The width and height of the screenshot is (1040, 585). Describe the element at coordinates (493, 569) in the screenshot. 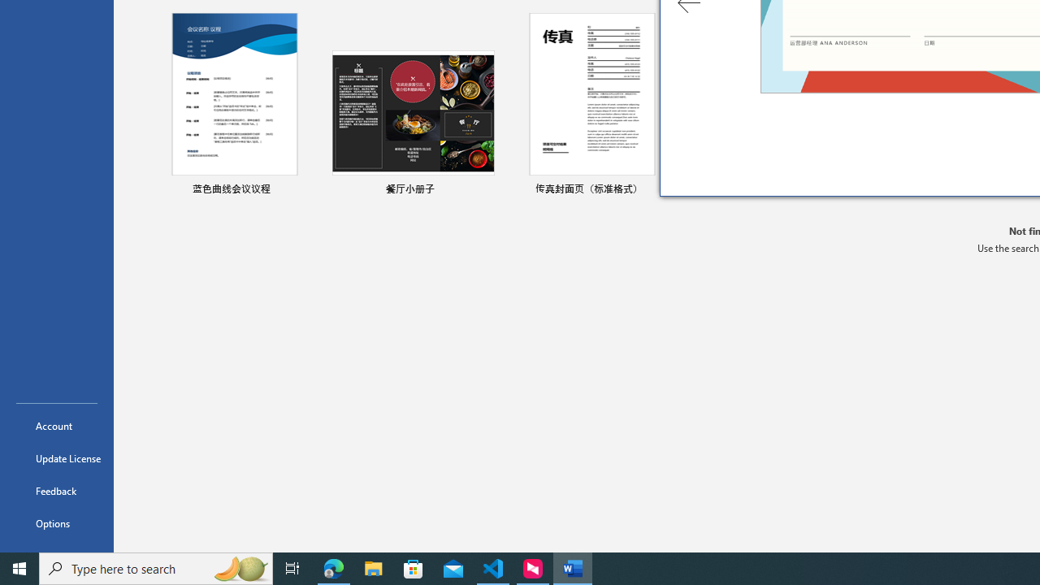

I see `Visual Studio Code - 1 running window` at that location.